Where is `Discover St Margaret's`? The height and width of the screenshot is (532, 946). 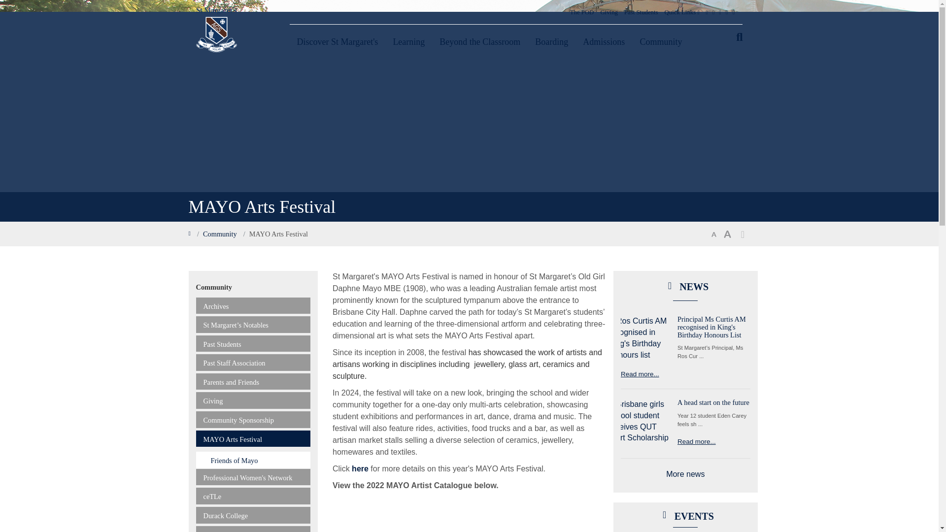
Discover St Margaret's is located at coordinates (338, 41).